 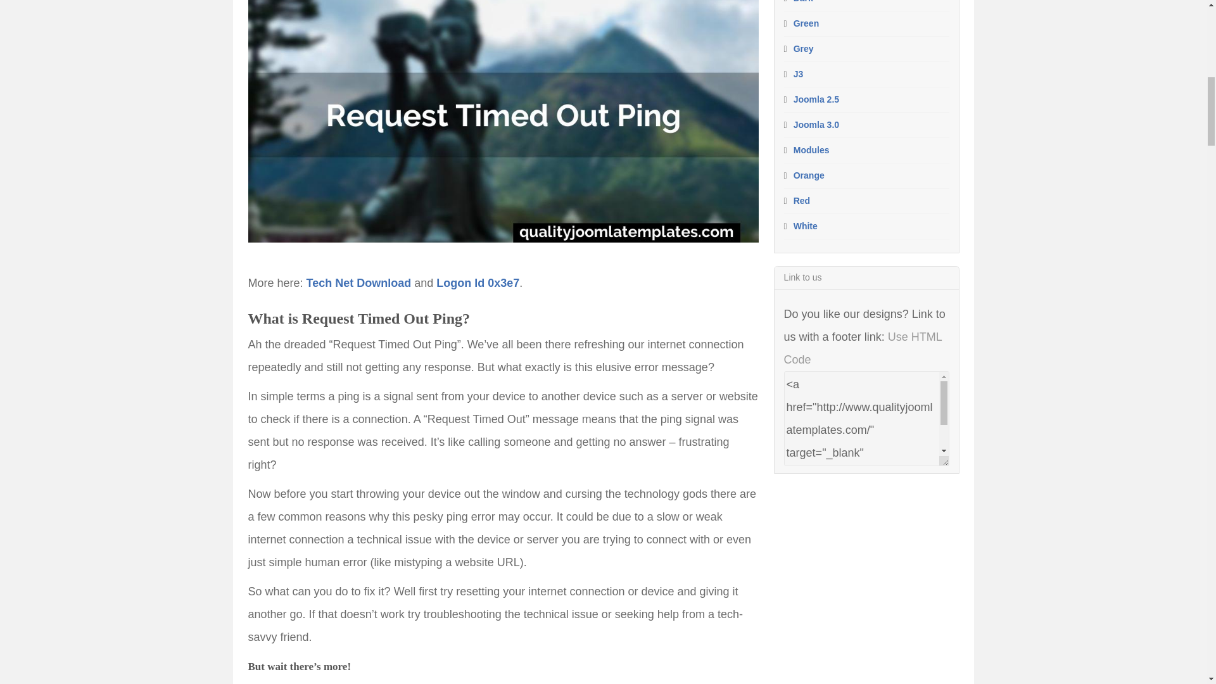 I want to click on Red, so click(x=802, y=200).